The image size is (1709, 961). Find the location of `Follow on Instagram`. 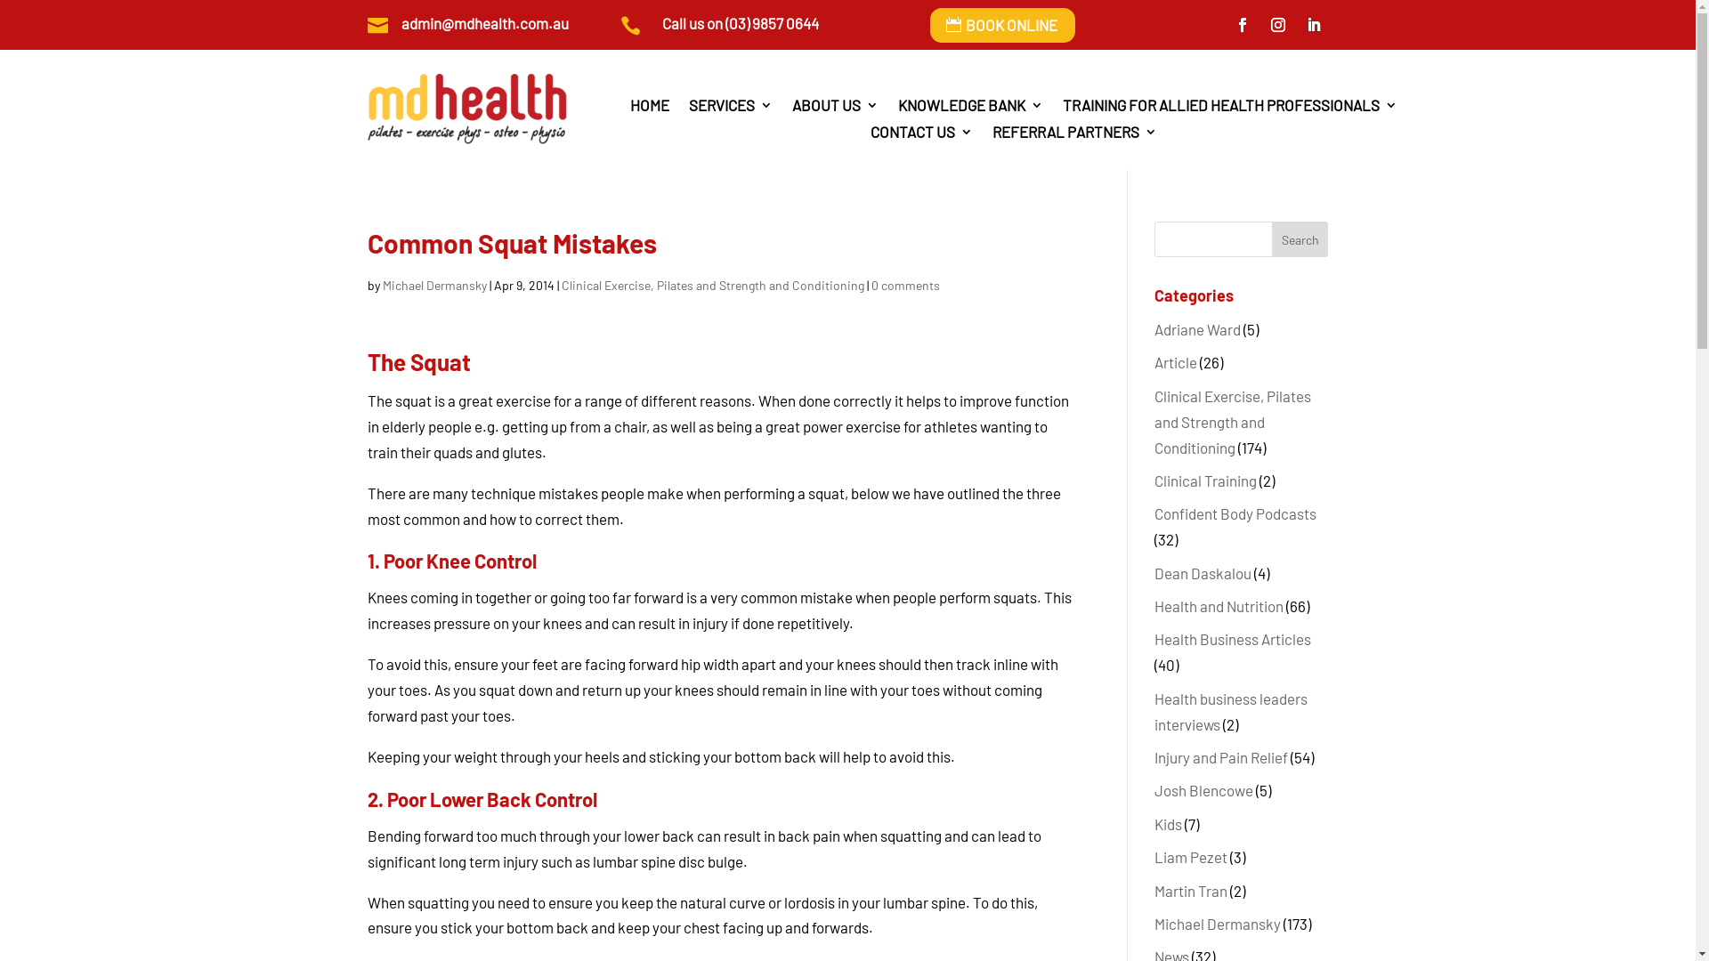

Follow on Instagram is located at coordinates (1278, 25).